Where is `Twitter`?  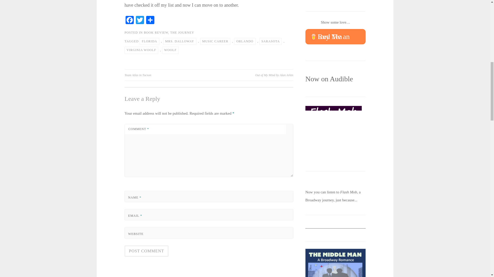 Twitter is located at coordinates (140, 21).